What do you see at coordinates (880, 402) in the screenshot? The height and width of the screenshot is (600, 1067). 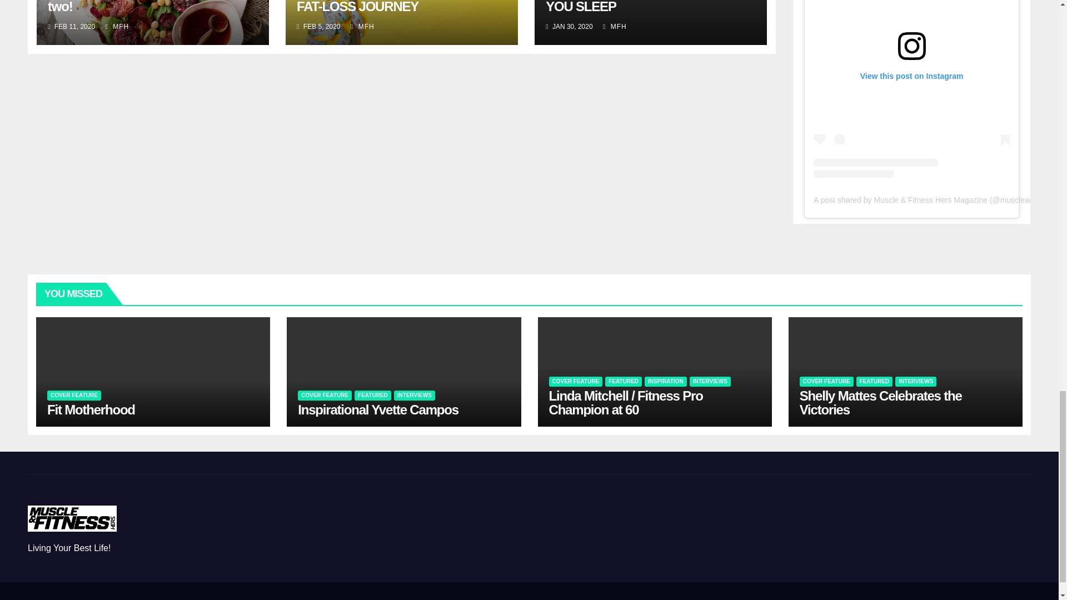 I see `Permalink to: Shelly Mattes Celebrates the Victories` at bounding box center [880, 402].